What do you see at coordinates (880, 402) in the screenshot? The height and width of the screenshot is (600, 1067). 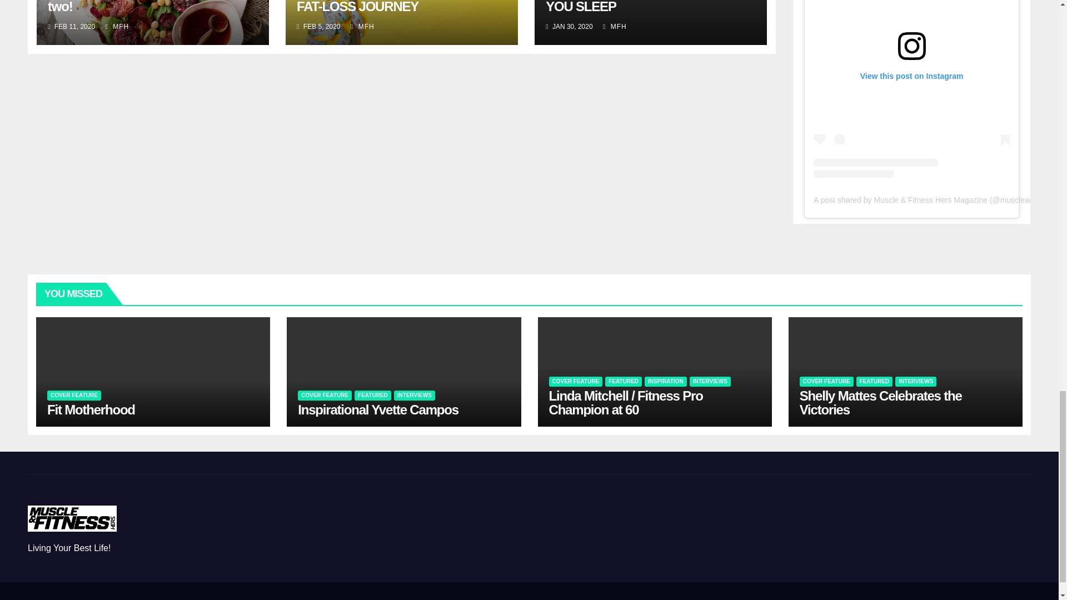 I see `Permalink to: Shelly Mattes Celebrates the Victories` at bounding box center [880, 402].